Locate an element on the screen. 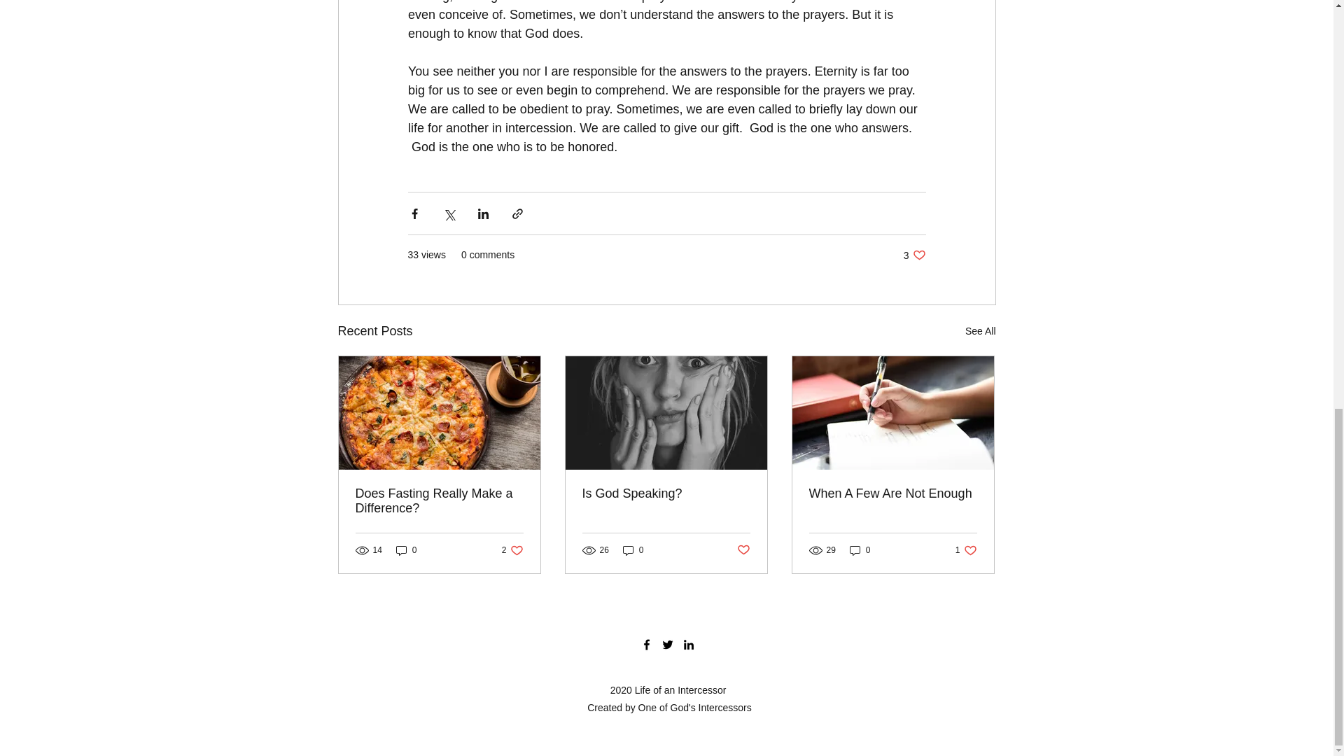 The width and height of the screenshot is (1344, 756). 0 is located at coordinates (860, 549).